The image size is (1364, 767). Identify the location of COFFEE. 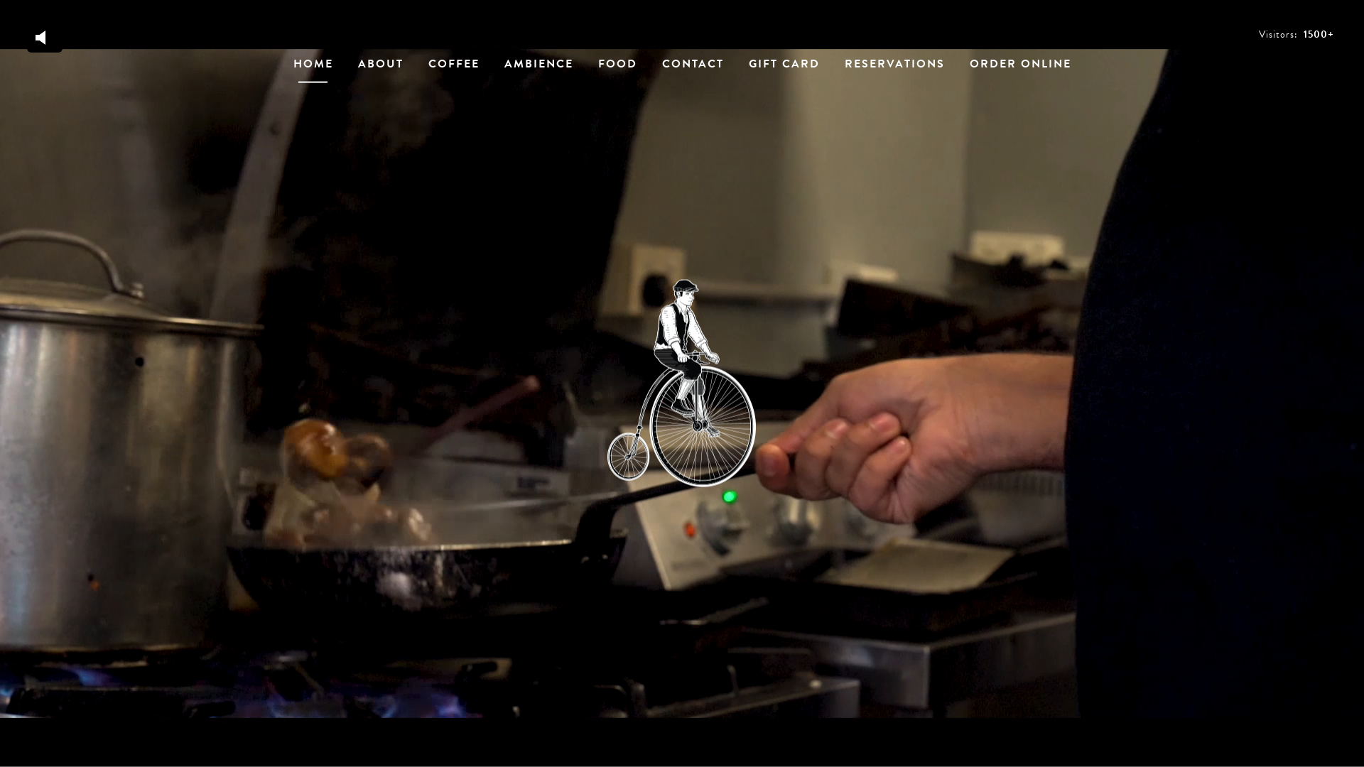
(453, 69).